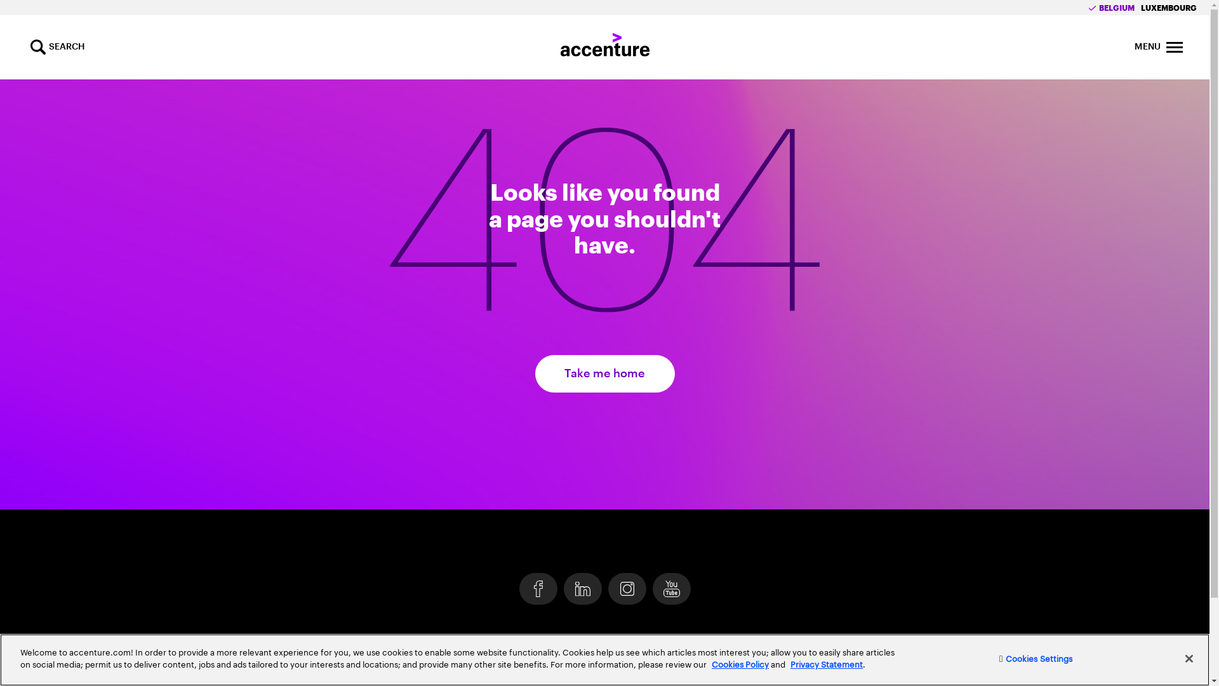  What do you see at coordinates (627, 589) in the screenshot?
I see `instagram` at bounding box center [627, 589].